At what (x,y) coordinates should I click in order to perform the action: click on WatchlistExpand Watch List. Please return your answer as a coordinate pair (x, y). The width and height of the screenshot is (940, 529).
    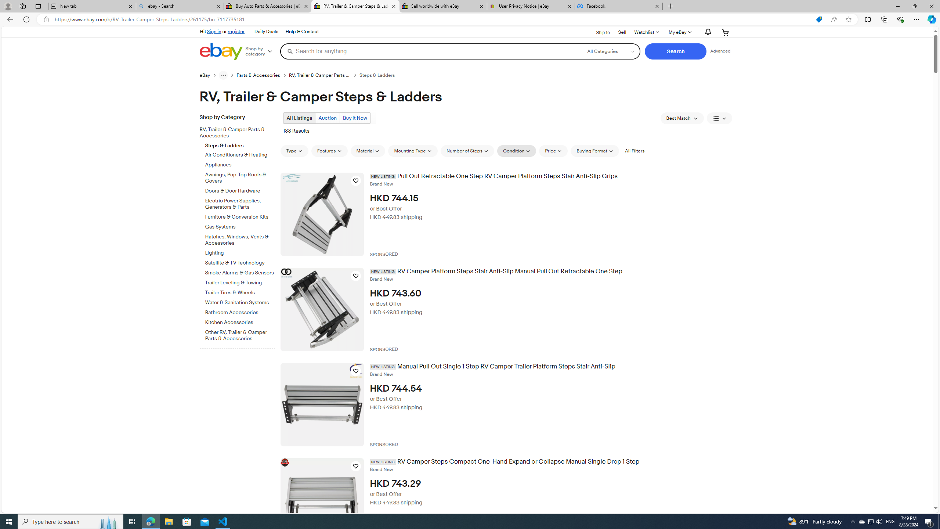
    Looking at the image, I should click on (646, 32).